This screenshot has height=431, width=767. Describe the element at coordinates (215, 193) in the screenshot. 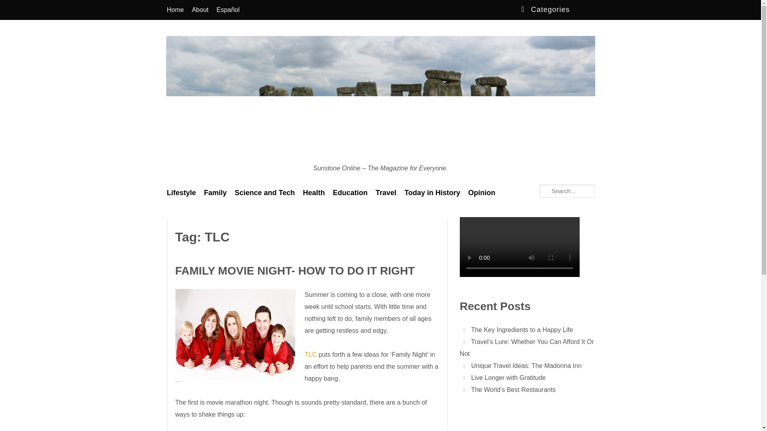

I see `Family` at that location.